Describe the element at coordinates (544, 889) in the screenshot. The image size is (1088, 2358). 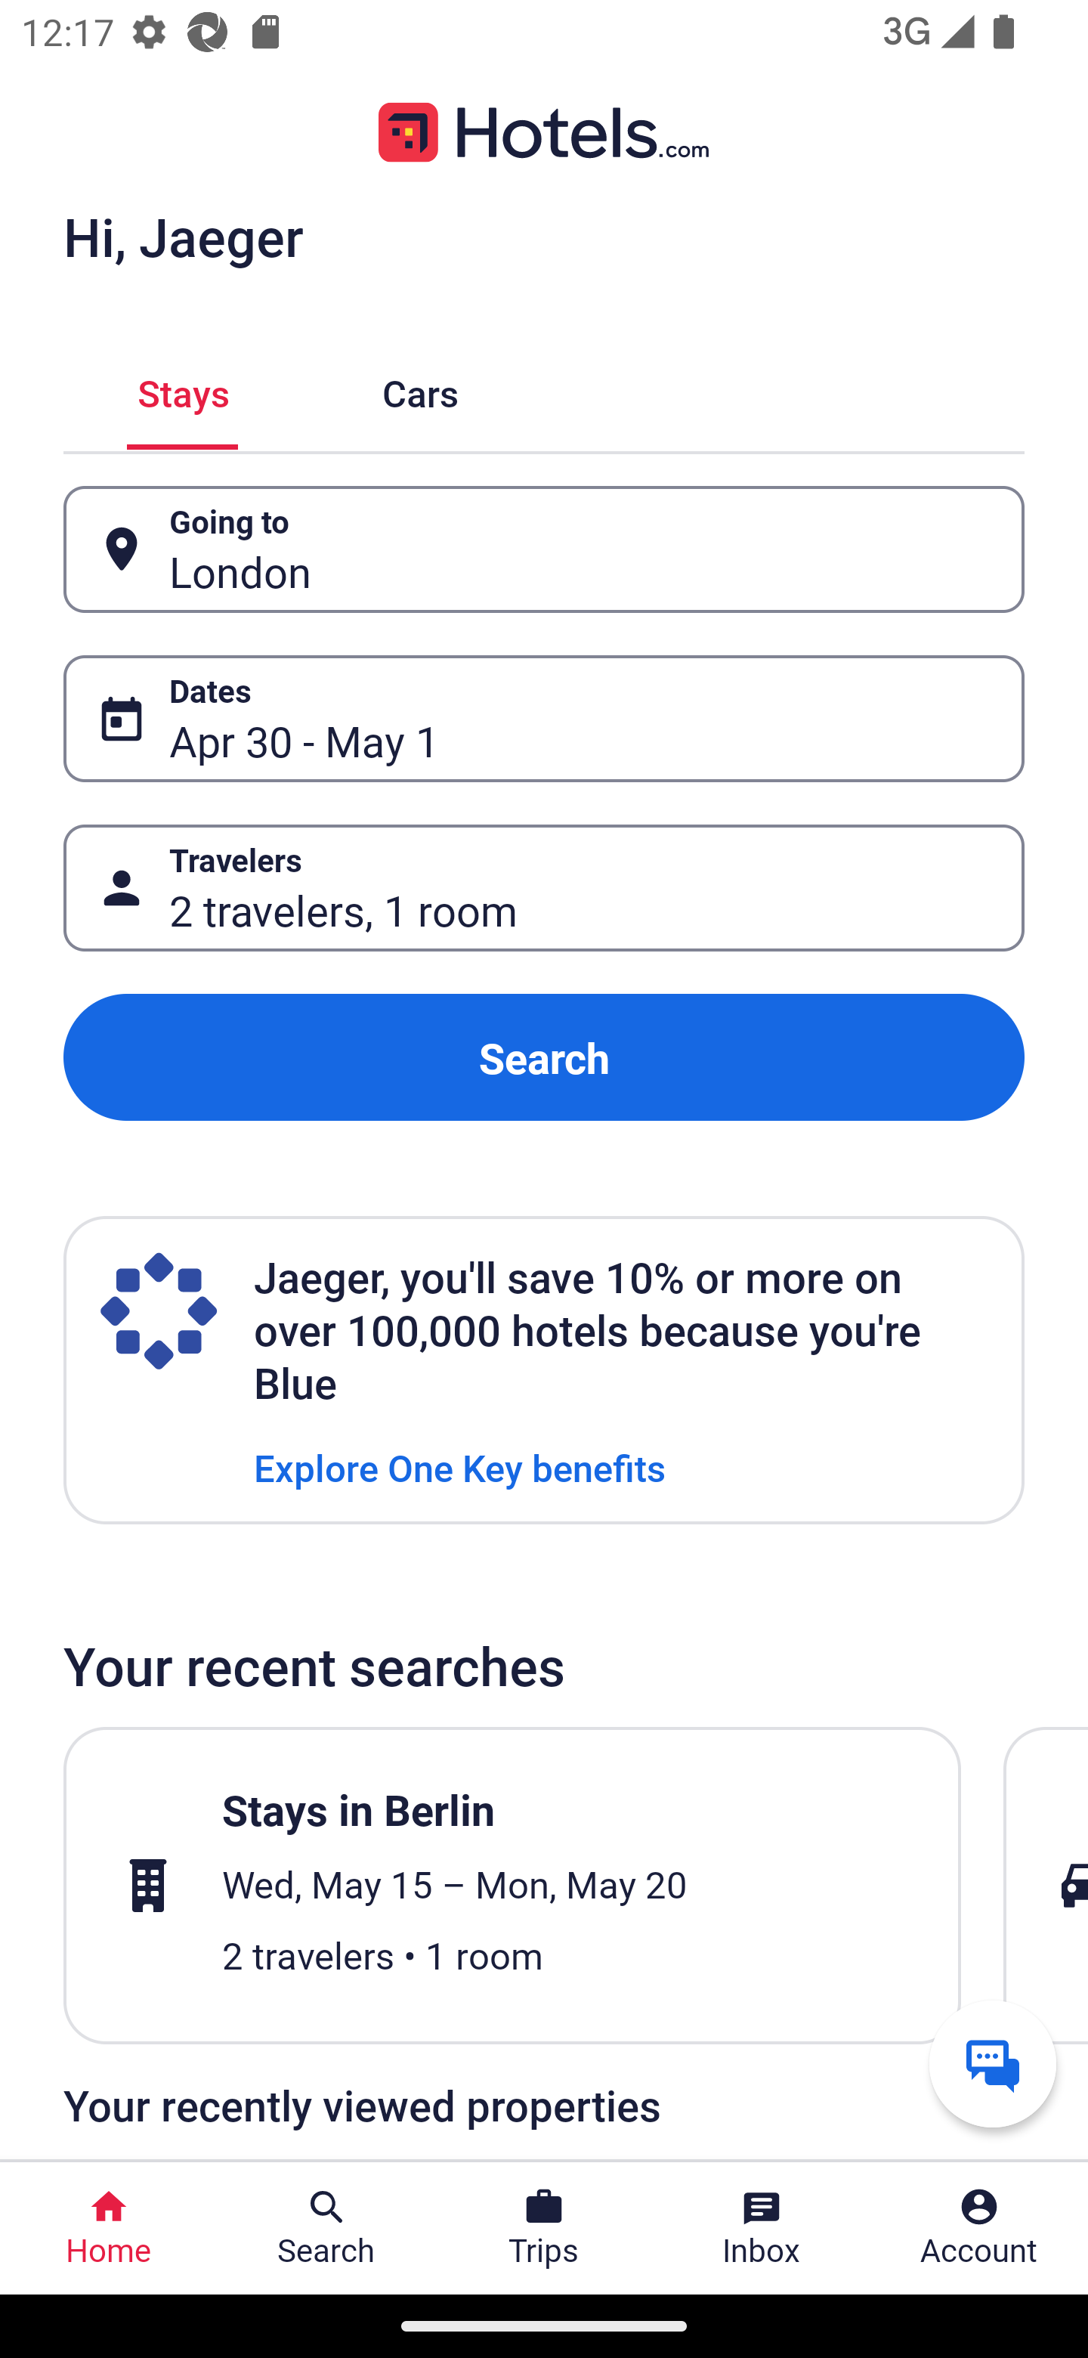
I see `Travelers Button 2 travelers, 1 room` at that location.